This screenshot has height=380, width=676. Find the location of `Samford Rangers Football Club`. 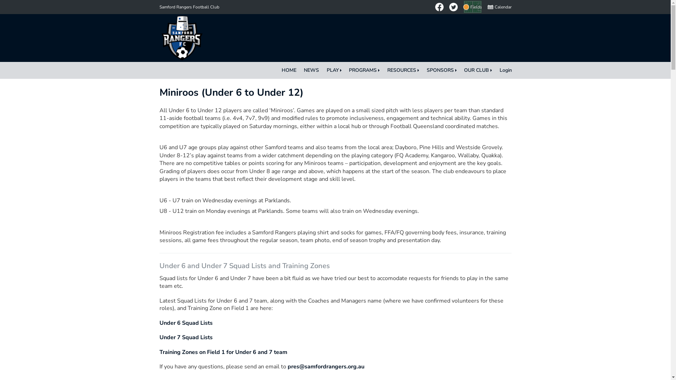

Samford Rangers Football Club is located at coordinates (189, 7).